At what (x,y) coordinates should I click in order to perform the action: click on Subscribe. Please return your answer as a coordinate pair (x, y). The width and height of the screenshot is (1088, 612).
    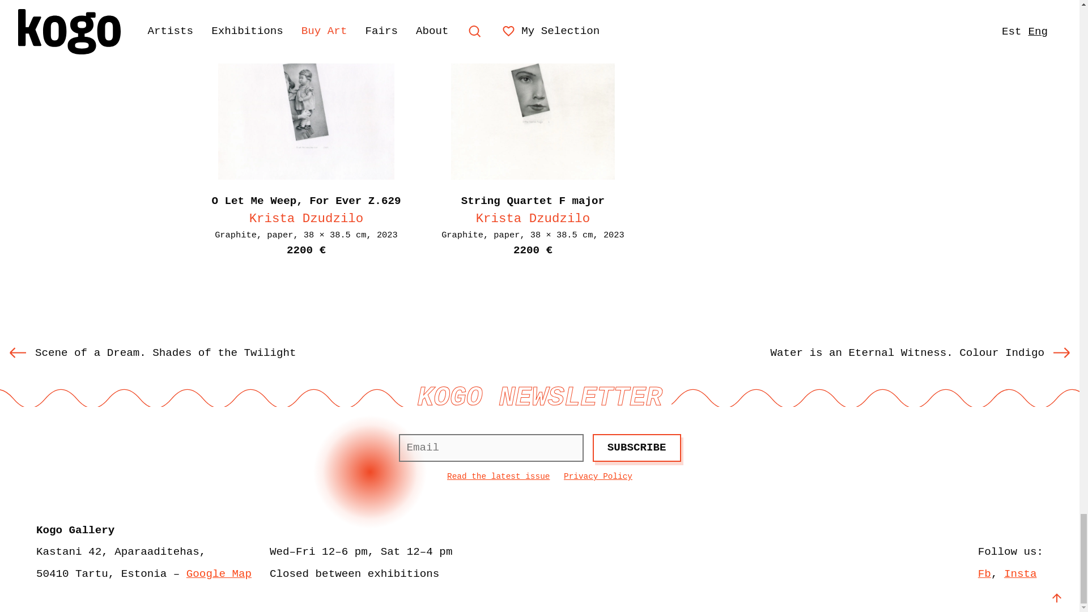
    Looking at the image, I should click on (637, 448).